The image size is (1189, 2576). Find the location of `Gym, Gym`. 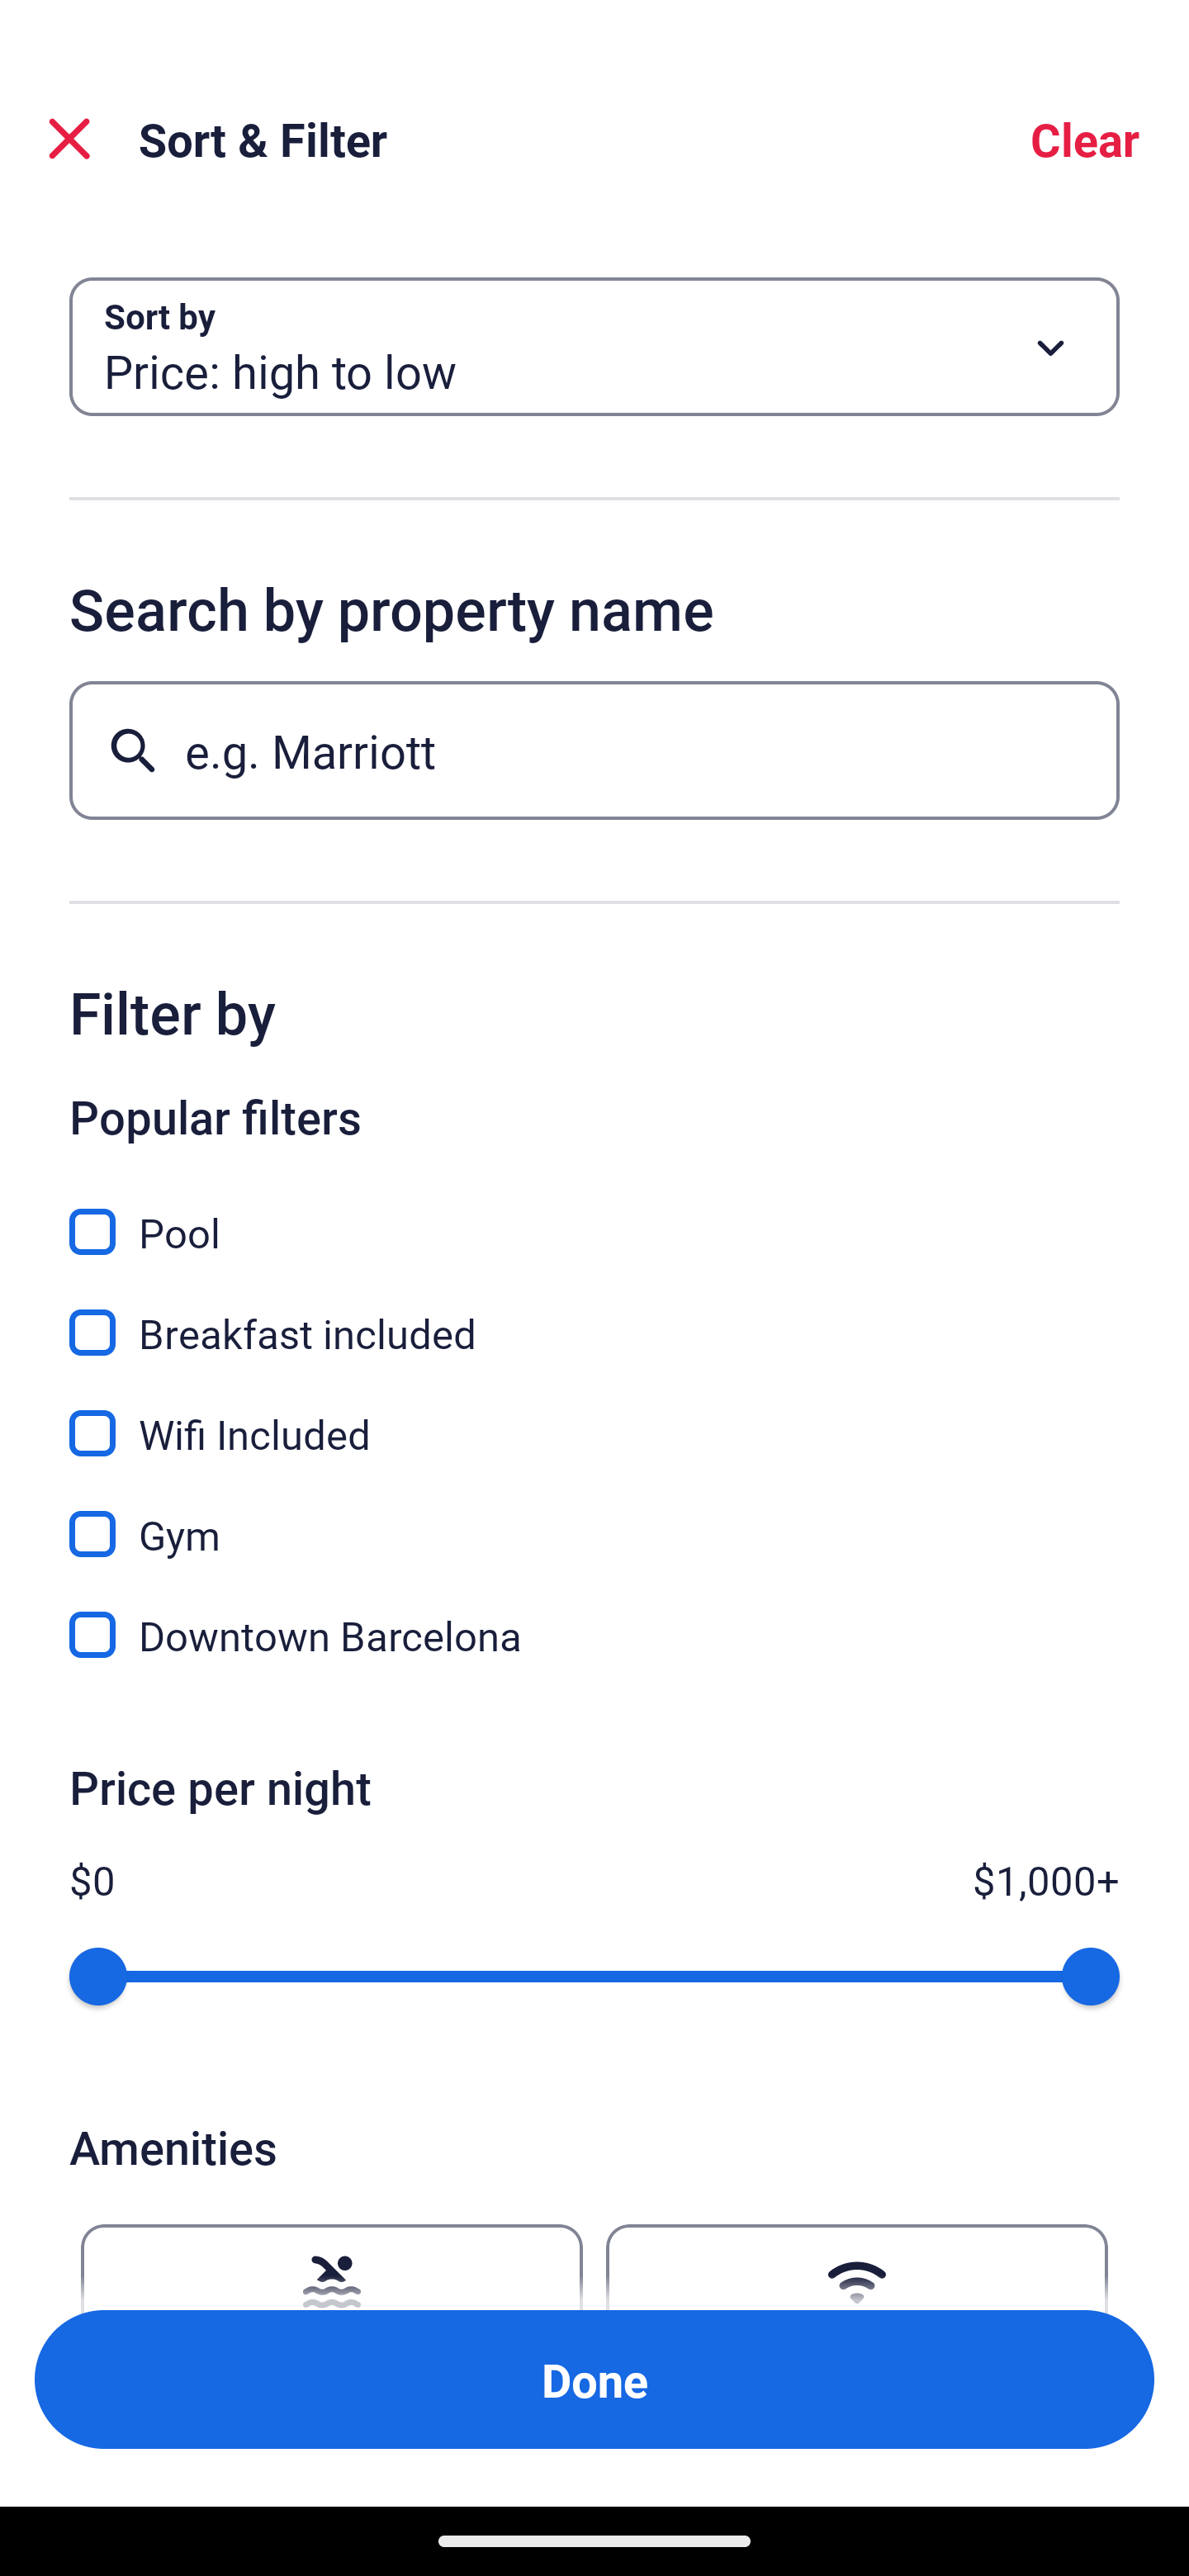

Gym, Gym is located at coordinates (594, 1516).